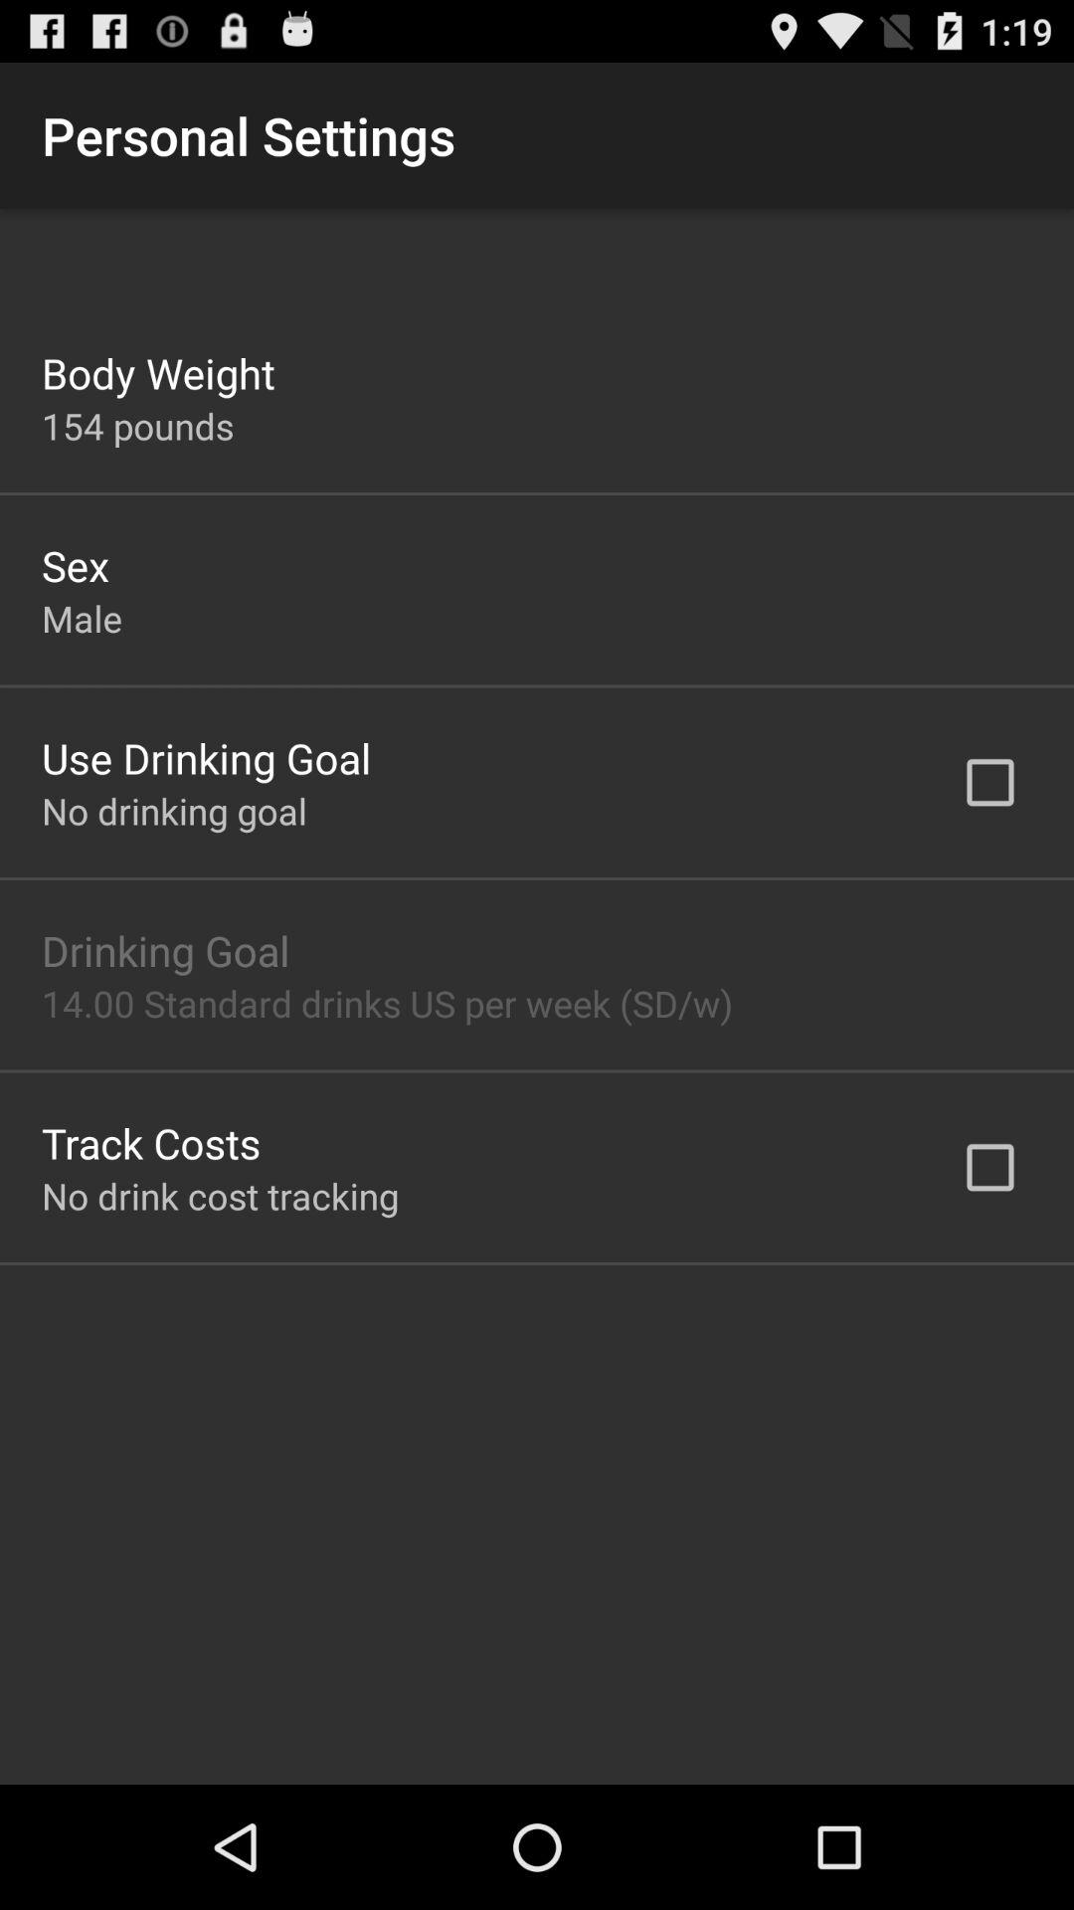  Describe the element at coordinates (151, 1142) in the screenshot. I see `tap item below the 14 00 standard item` at that location.